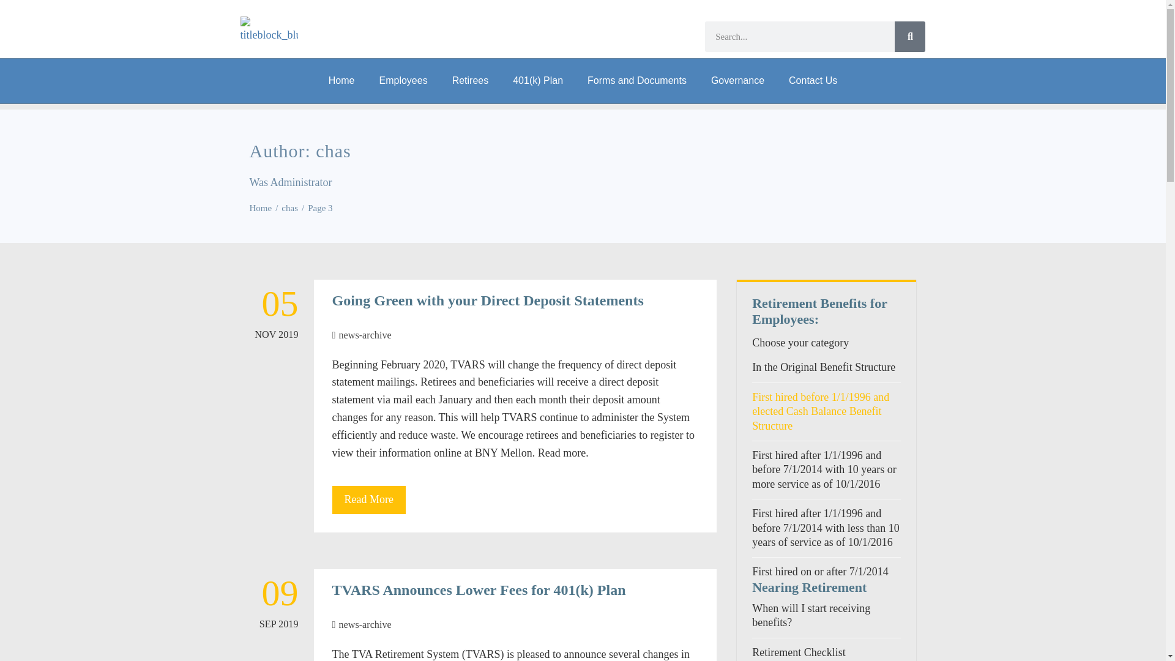 Image resolution: width=1175 pixels, height=661 pixels. Describe the element at coordinates (637, 81) in the screenshot. I see `Forms and Documents` at that location.